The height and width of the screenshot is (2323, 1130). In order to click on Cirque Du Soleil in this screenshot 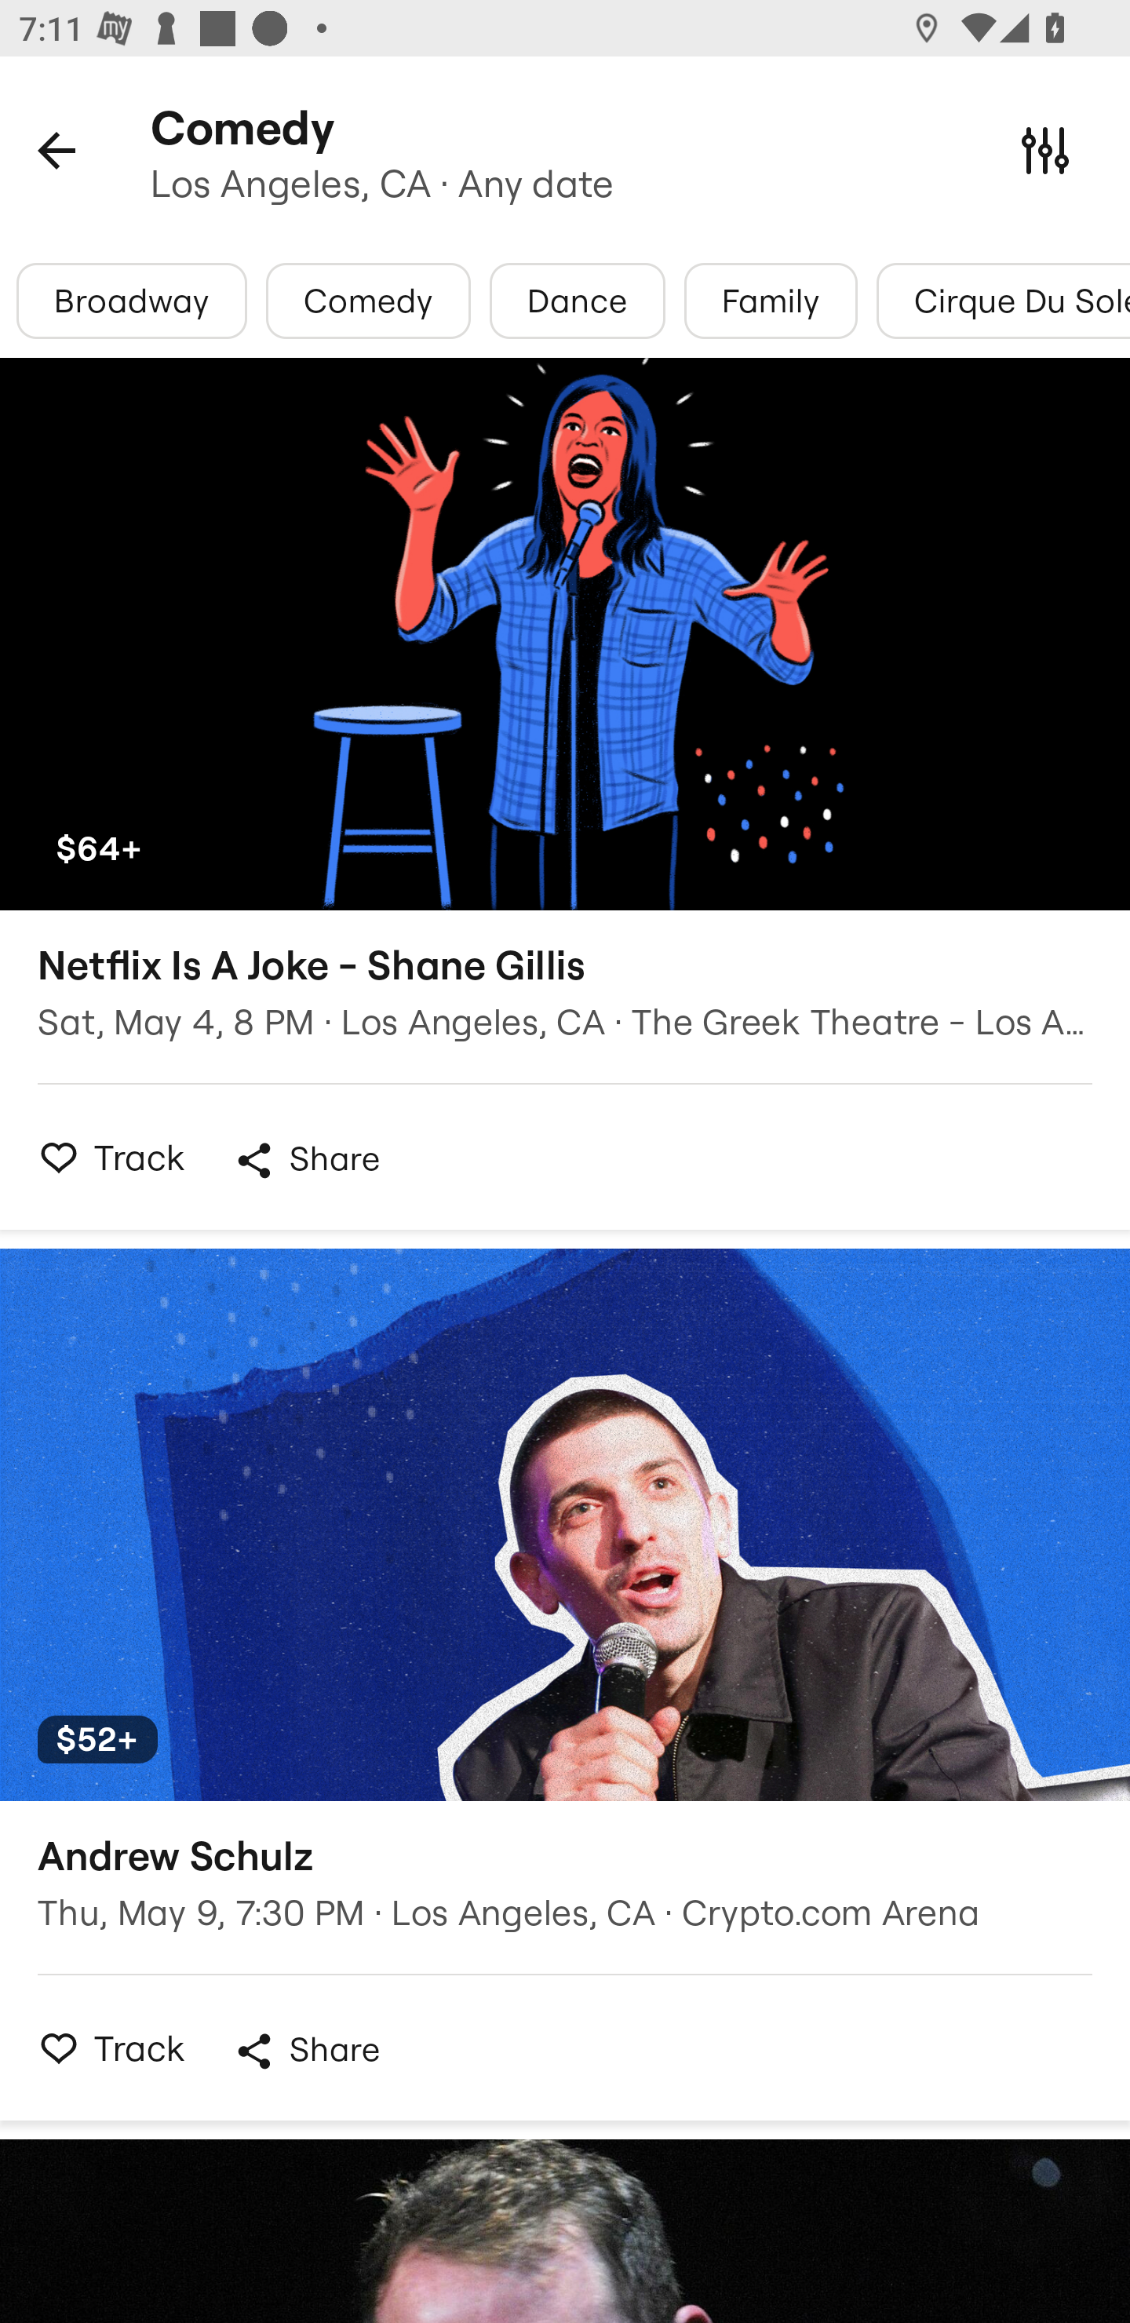, I will do `click(1003, 301)`.